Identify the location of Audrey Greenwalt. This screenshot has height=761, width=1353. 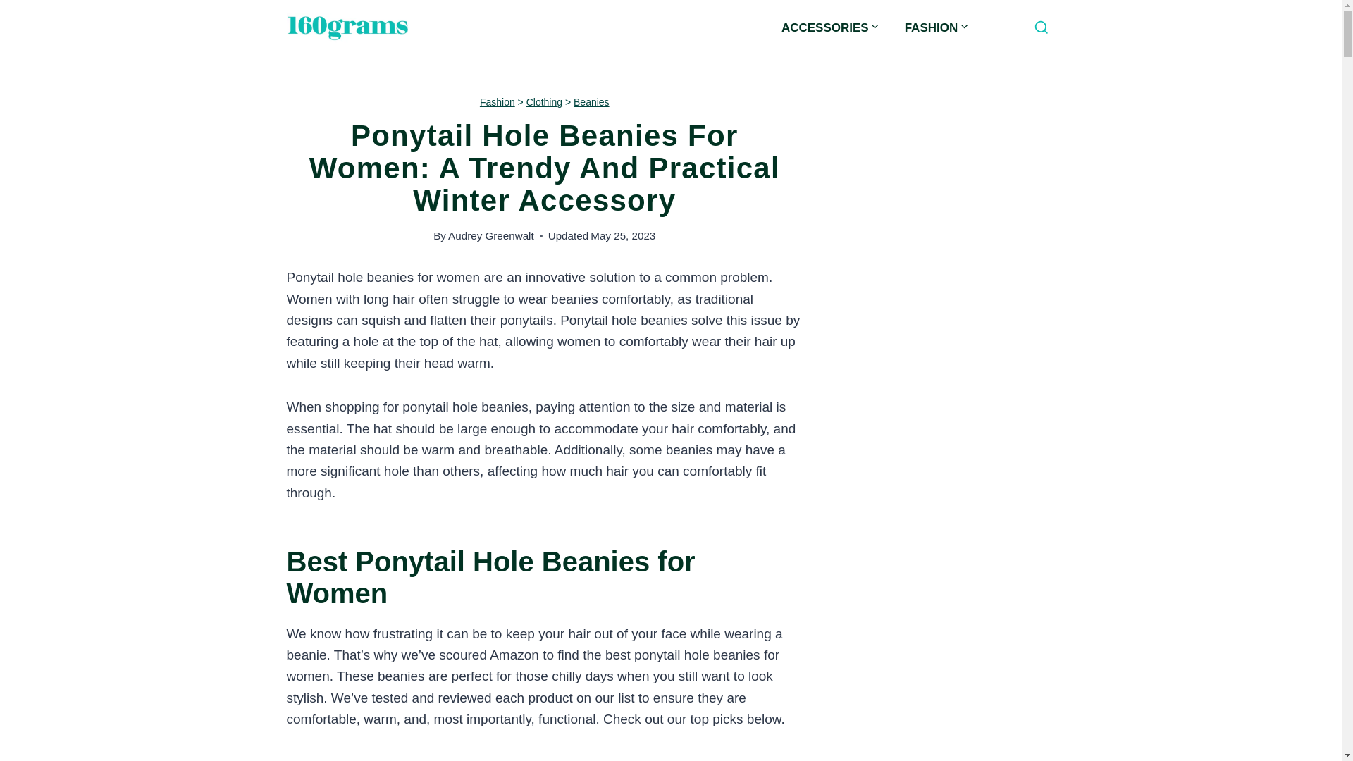
(491, 235).